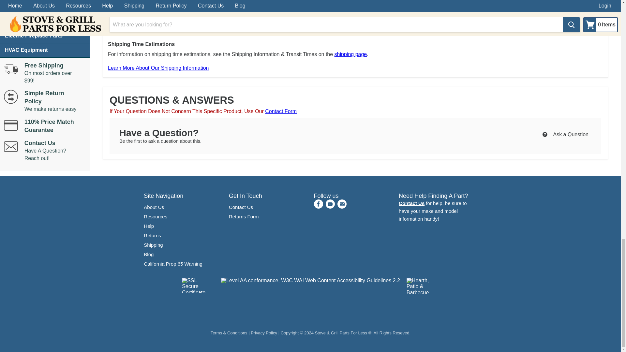  Describe the element at coordinates (330, 204) in the screenshot. I see `Youtube` at that location.